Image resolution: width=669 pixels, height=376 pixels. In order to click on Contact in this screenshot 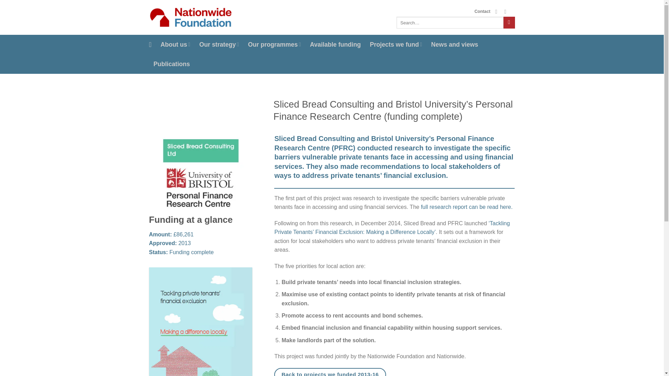, I will do `click(482, 11)`.